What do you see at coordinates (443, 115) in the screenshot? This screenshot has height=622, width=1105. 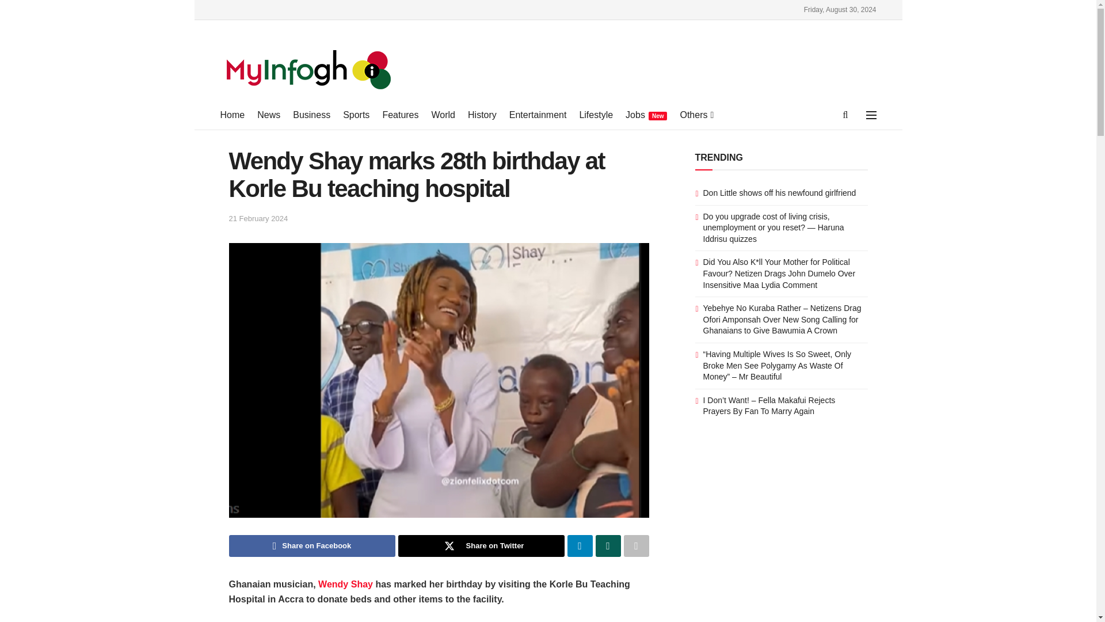 I see `World` at bounding box center [443, 115].